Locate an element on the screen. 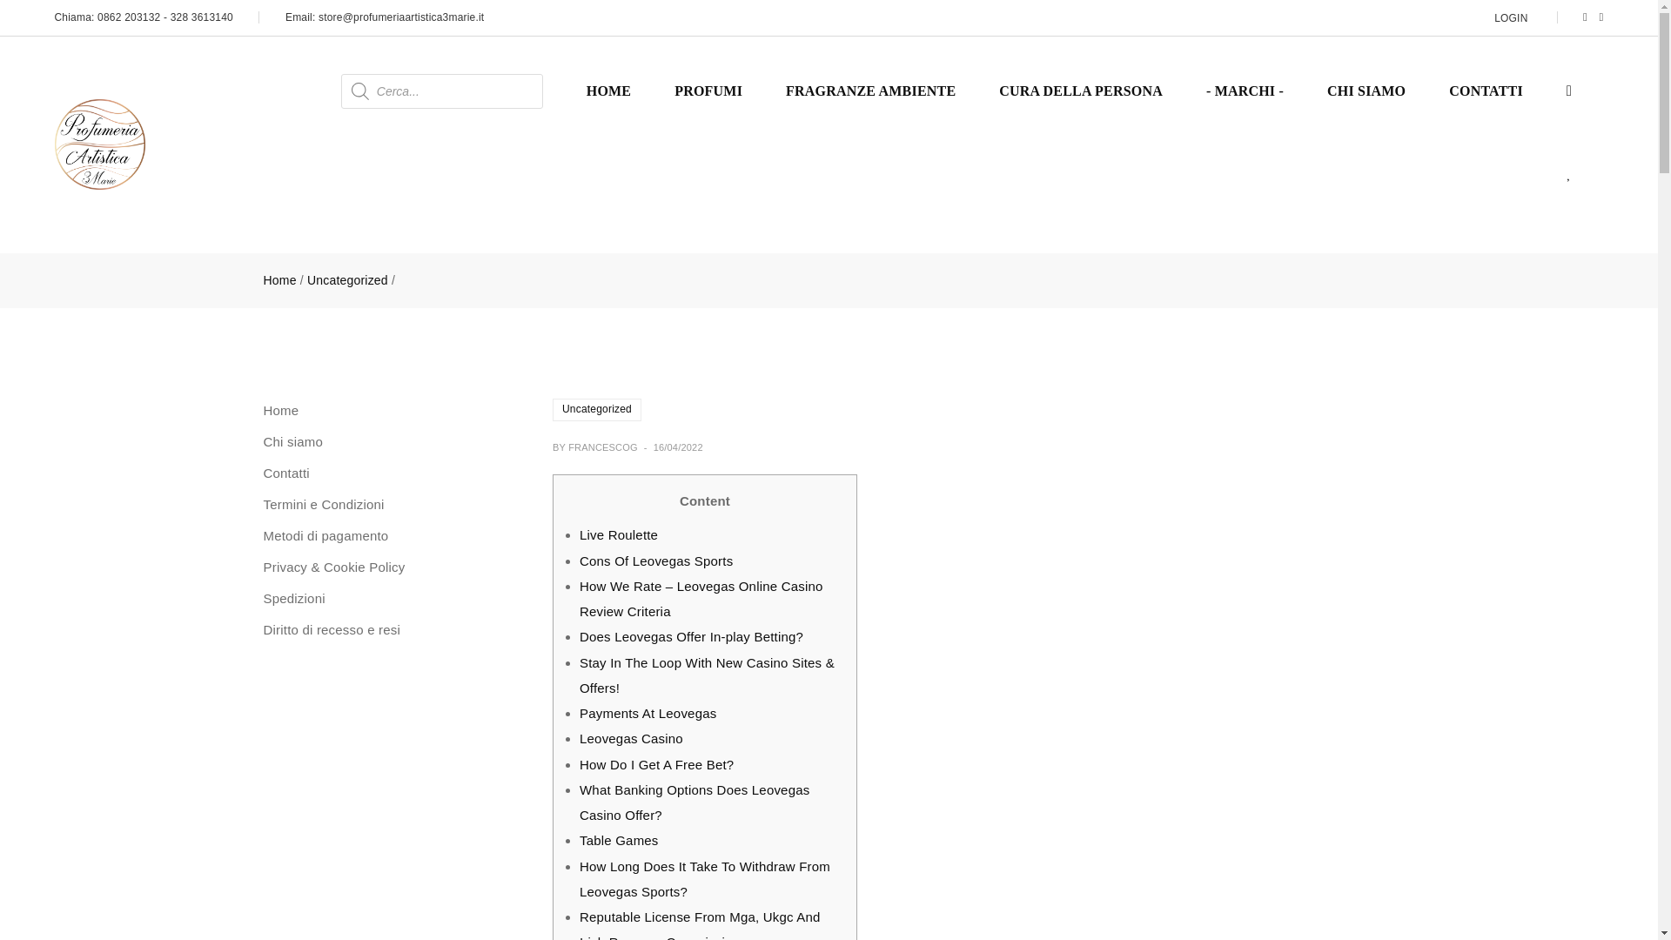 The width and height of the screenshot is (1671, 940). Payments At Leovegas is located at coordinates (648, 714).